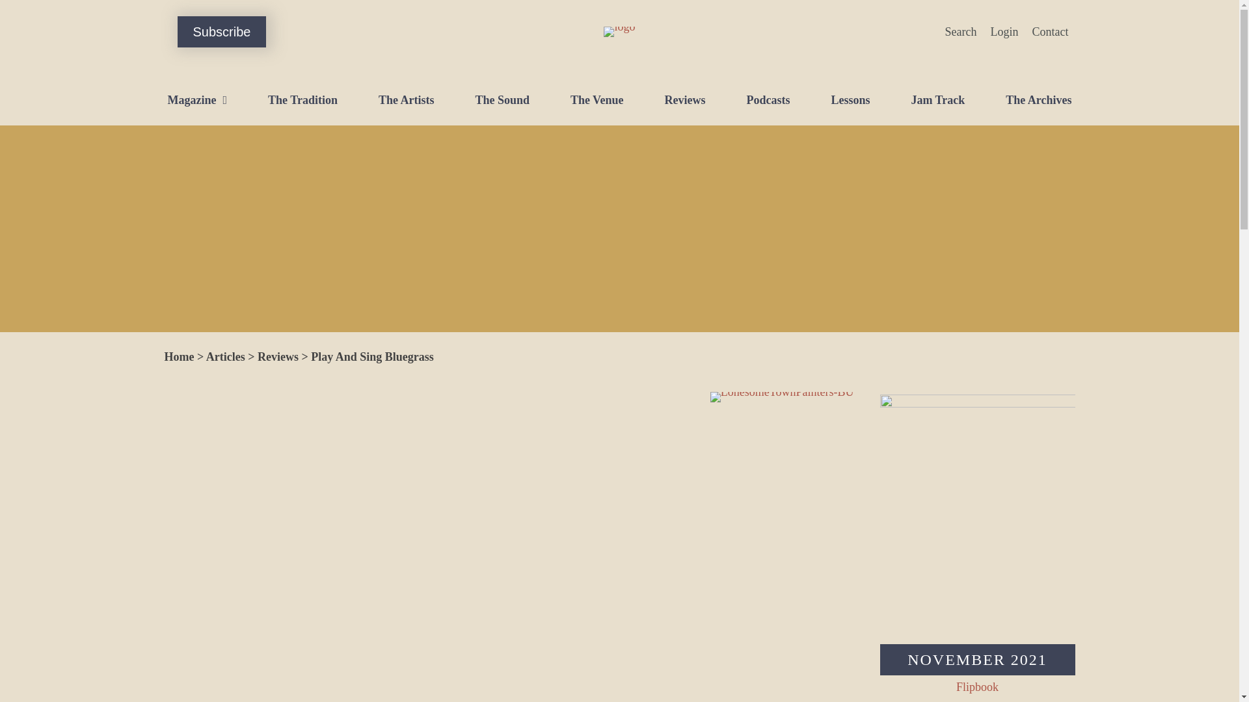 Image resolution: width=1249 pixels, height=702 pixels. Describe the element at coordinates (221, 31) in the screenshot. I see `Subscribe` at that location.